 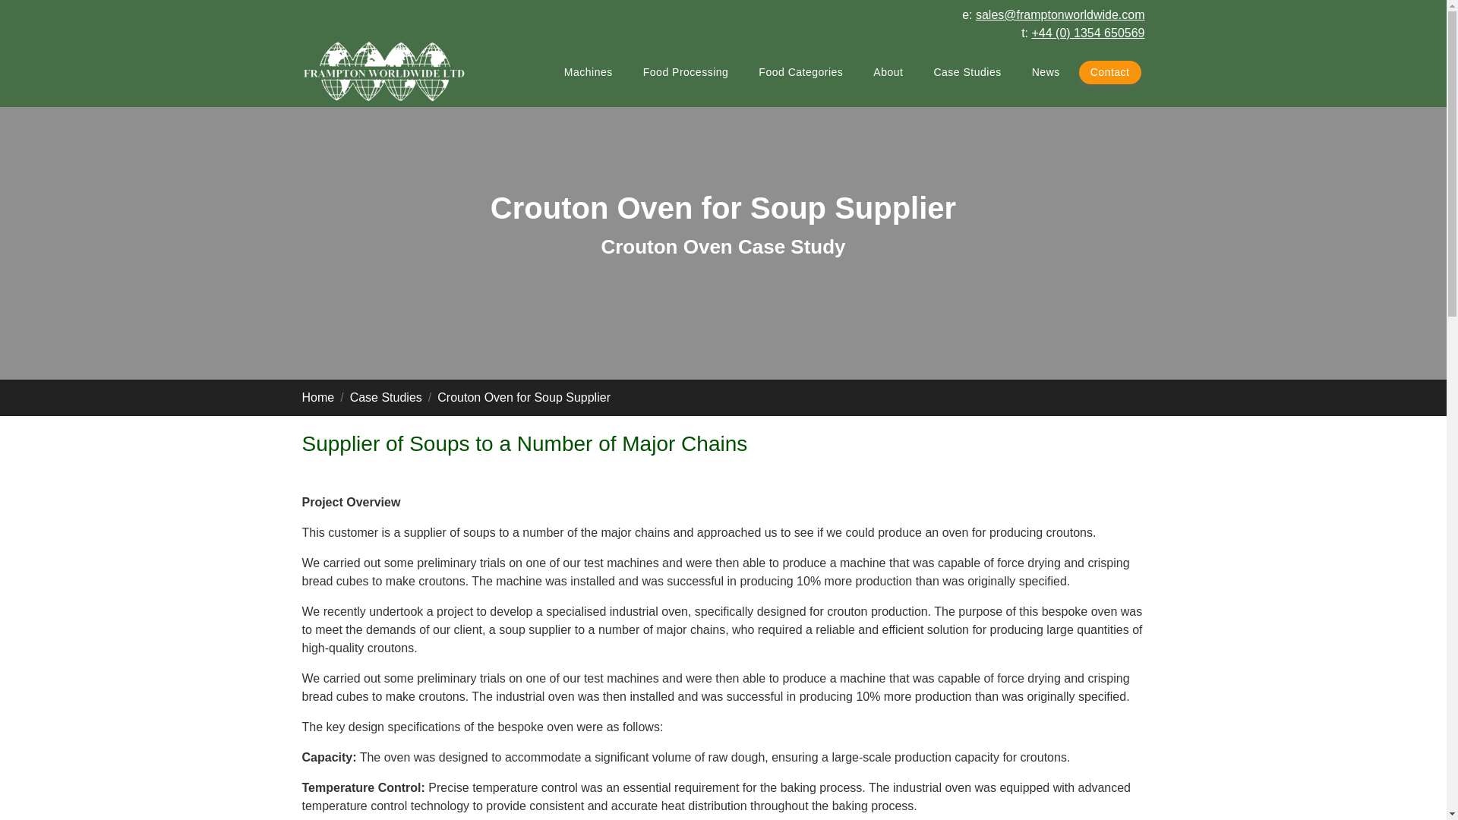 What do you see at coordinates (686, 72) in the screenshot?
I see `Food Processing` at bounding box center [686, 72].